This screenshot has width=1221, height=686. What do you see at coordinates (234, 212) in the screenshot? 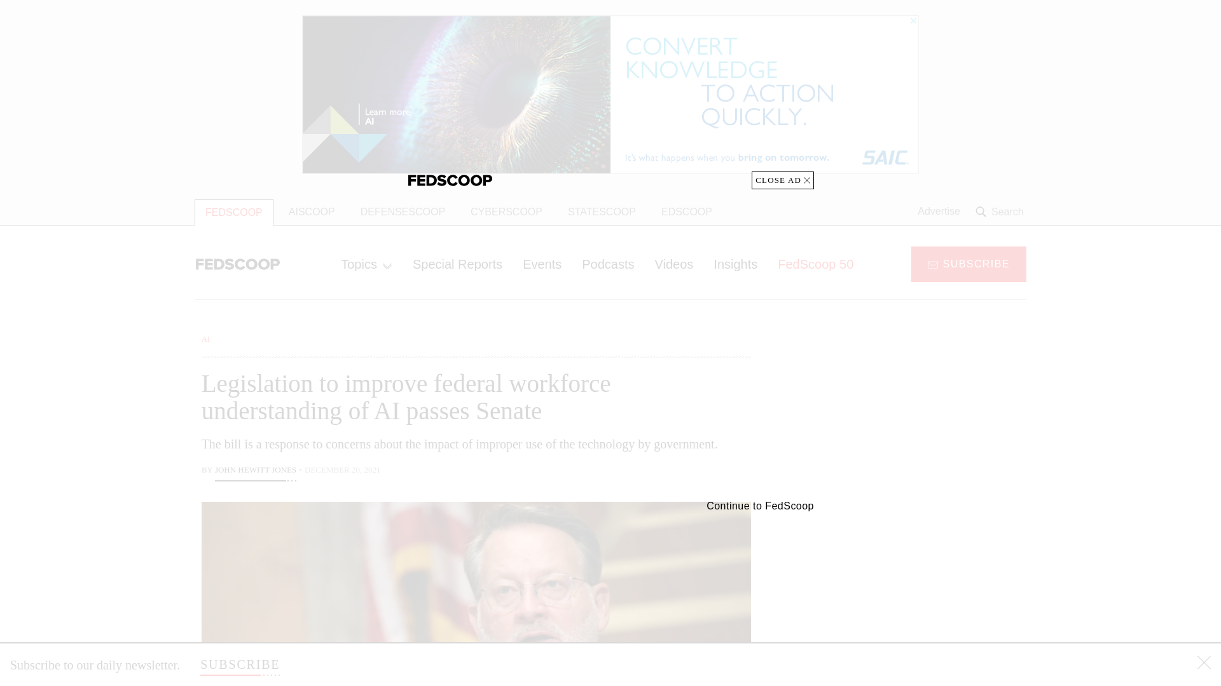
I see `FEDSCOOP` at bounding box center [234, 212].